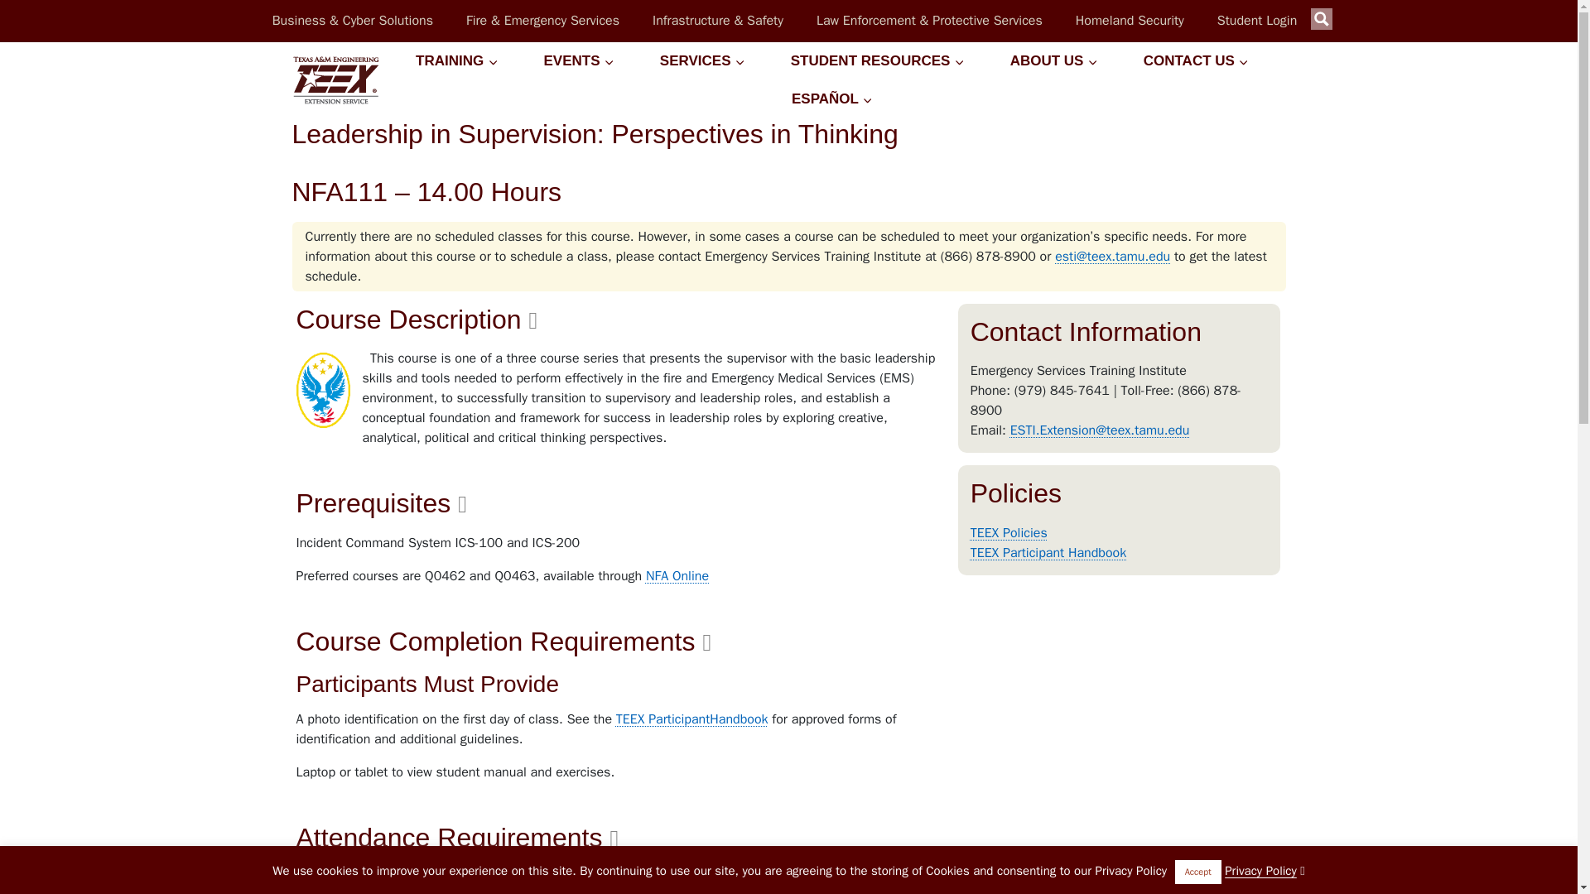 The width and height of the screenshot is (1590, 894). What do you see at coordinates (1130, 20) in the screenshot?
I see `Homeland Security` at bounding box center [1130, 20].